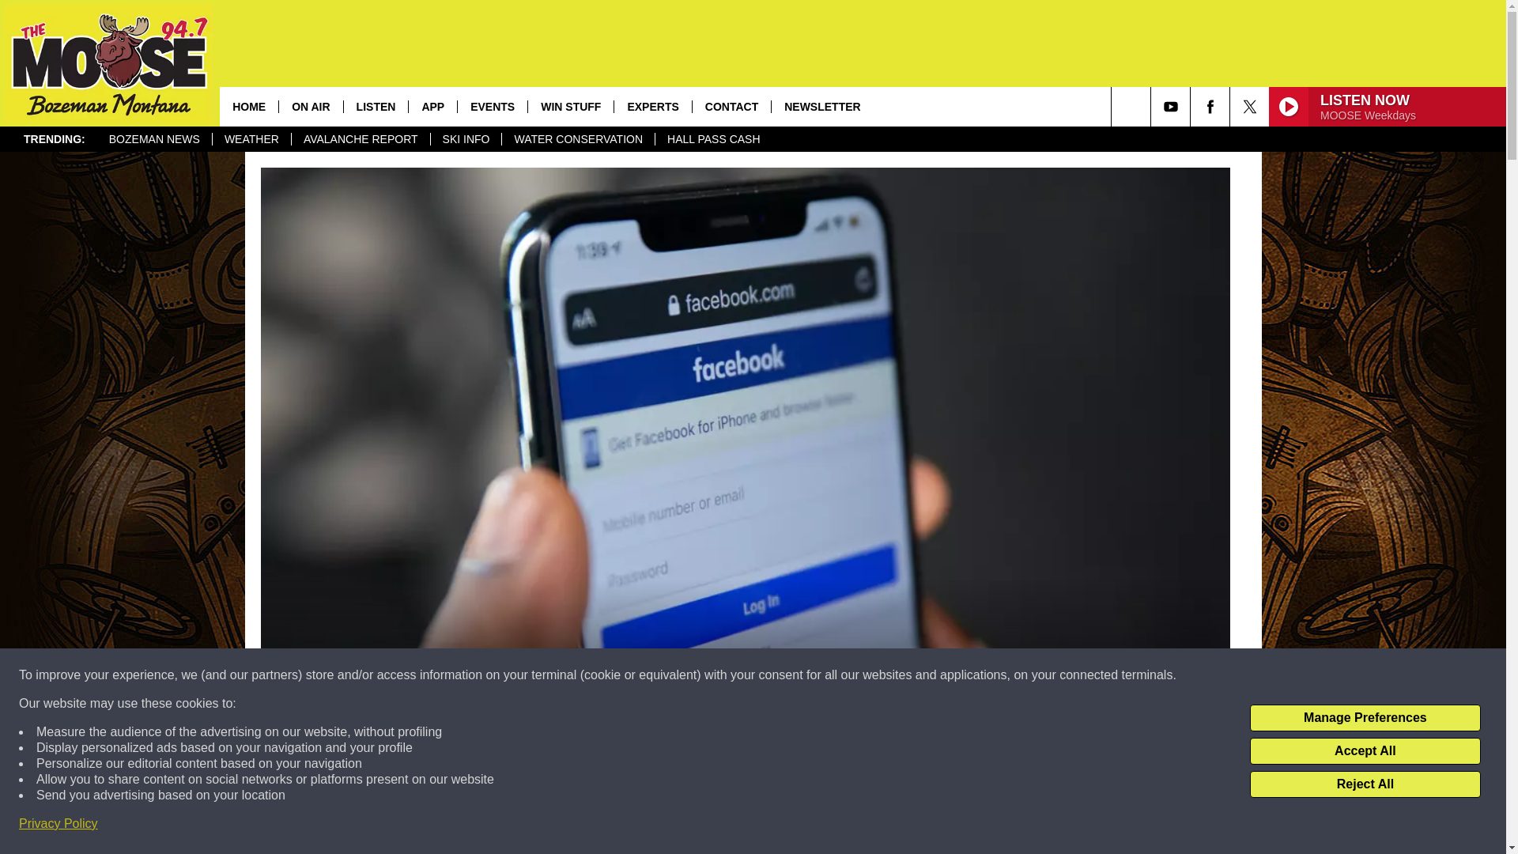 The image size is (1518, 854). Describe the element at coordinates (361, 139) in the screenshot. I see `AVALANCHE REPORT` at that location.